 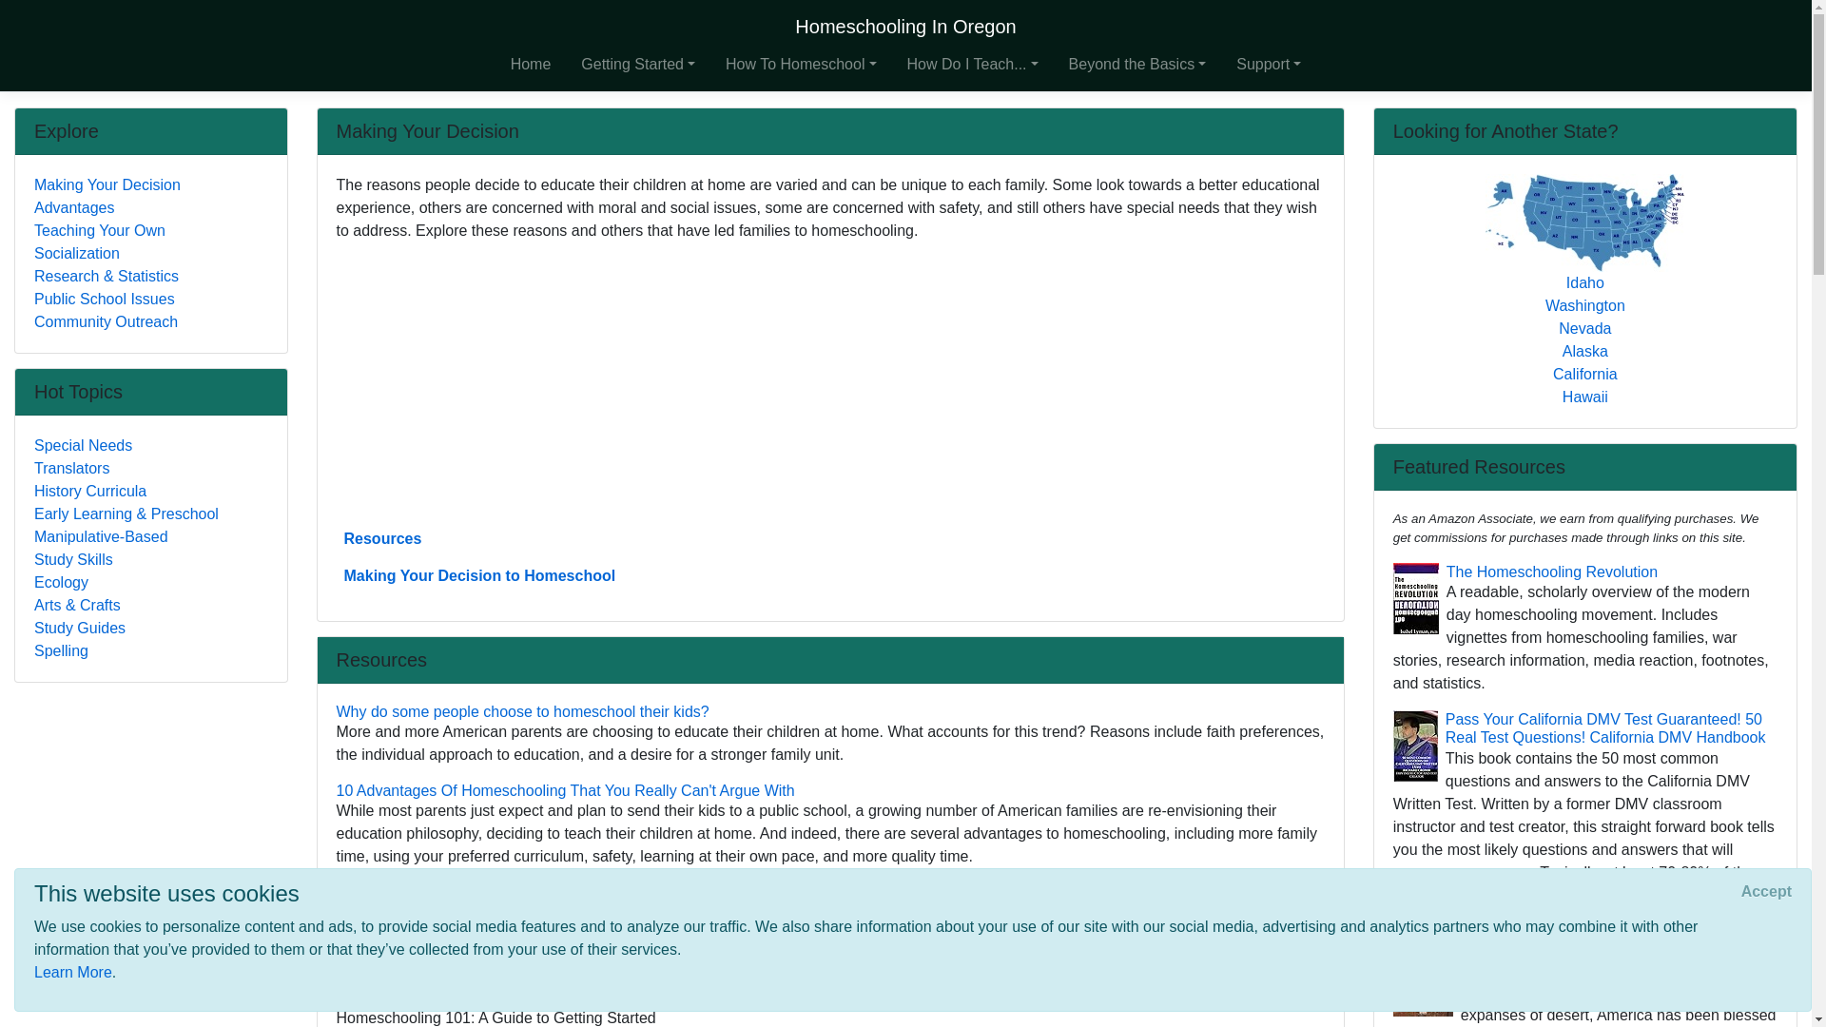 What do you see at coordinates (1137, 64) in the screenshot?
I see `Beyond the Basics` at bounding box center [1137, 64].